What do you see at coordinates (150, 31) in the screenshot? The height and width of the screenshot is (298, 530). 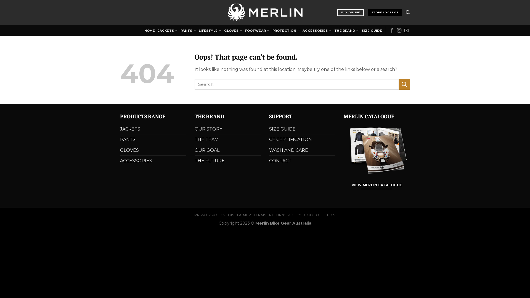 I see `HOME` at bounding box center [150, 31].